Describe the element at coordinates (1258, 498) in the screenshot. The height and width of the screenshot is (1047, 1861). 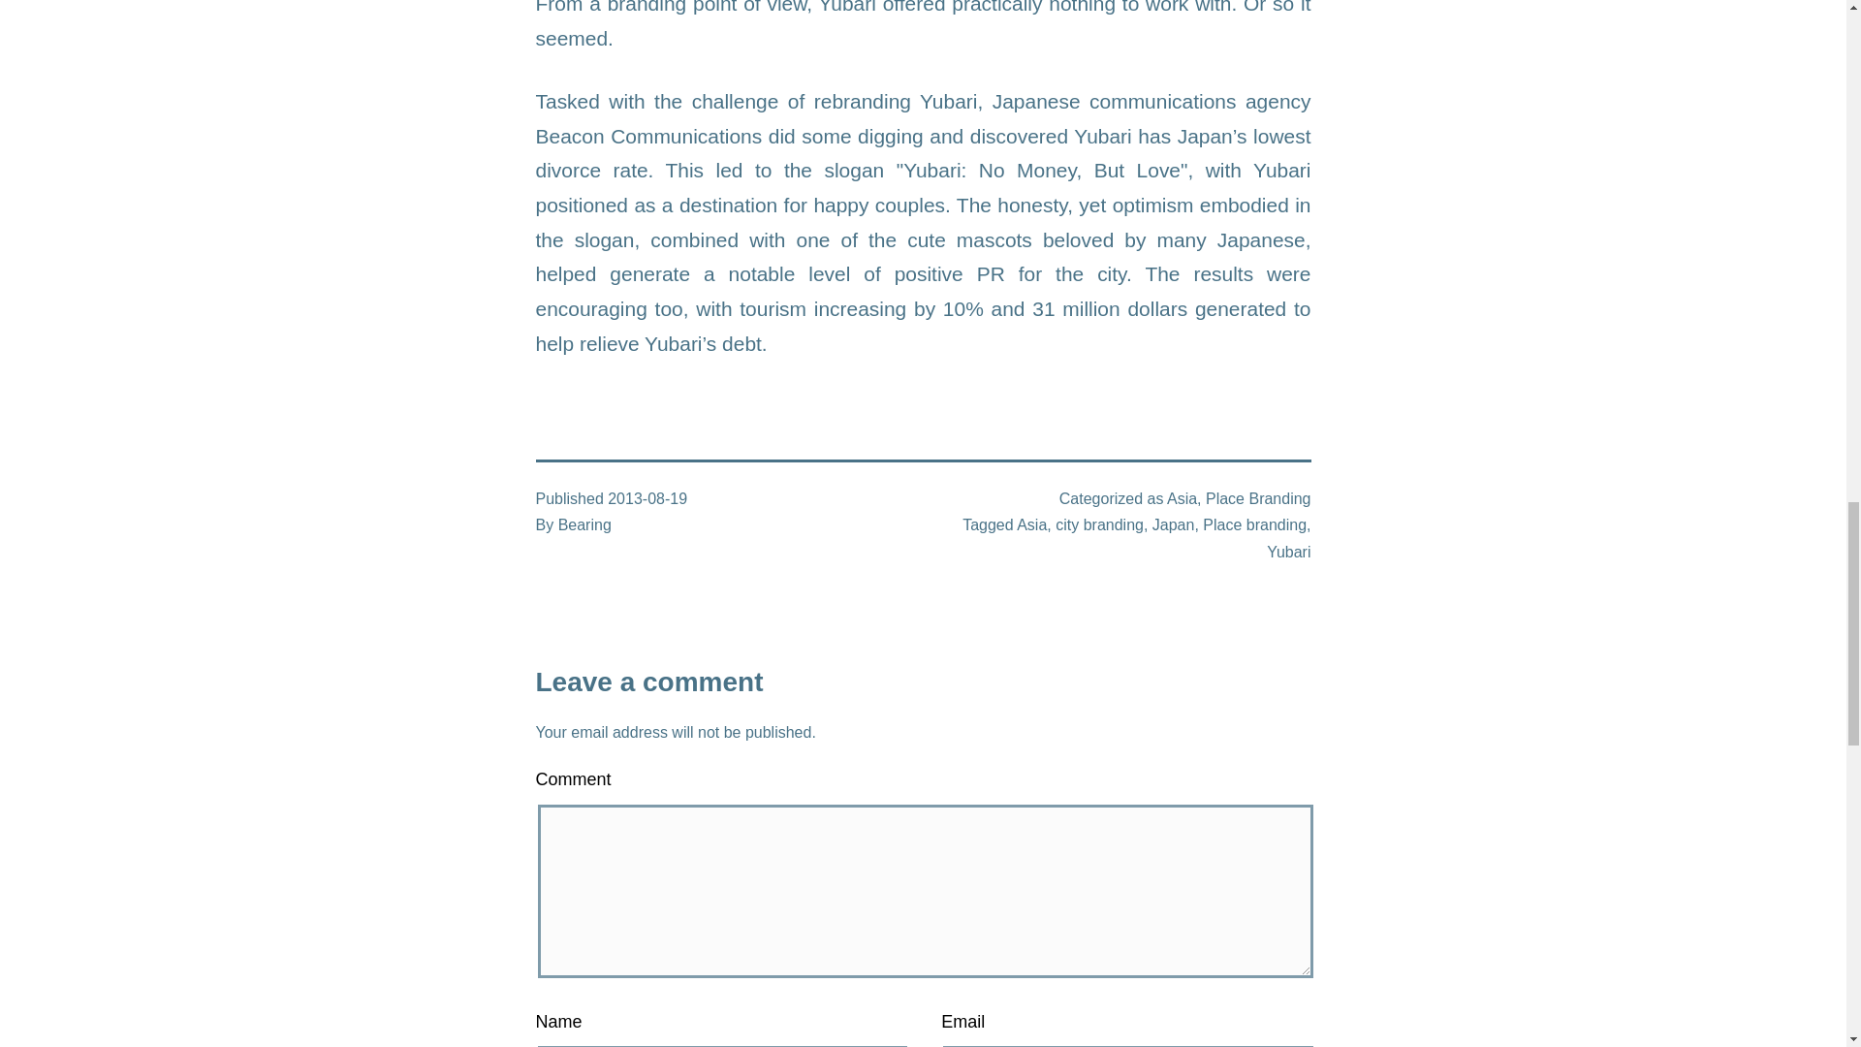
I see `Place Branding` at that location.